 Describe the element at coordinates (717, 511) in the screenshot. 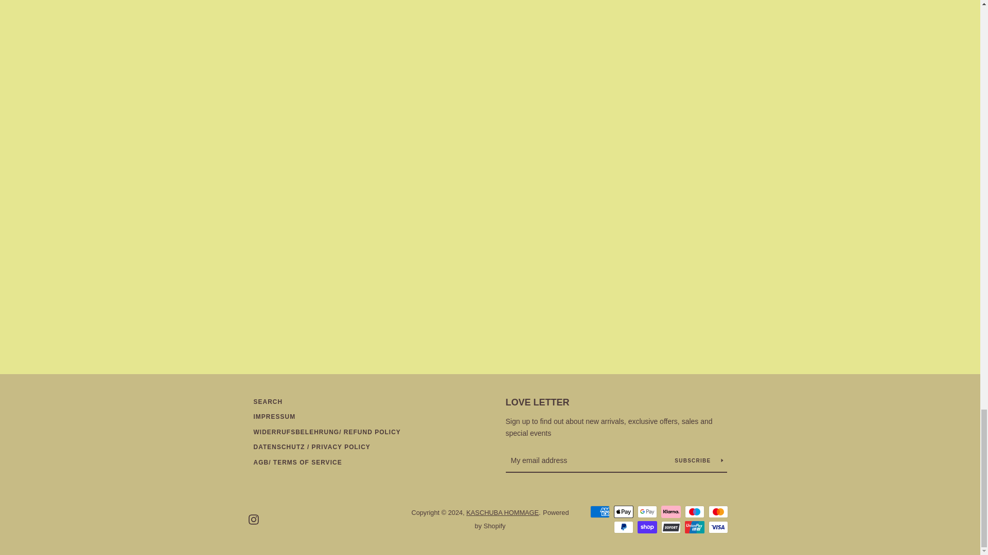

I see `Mastercard` at that location.